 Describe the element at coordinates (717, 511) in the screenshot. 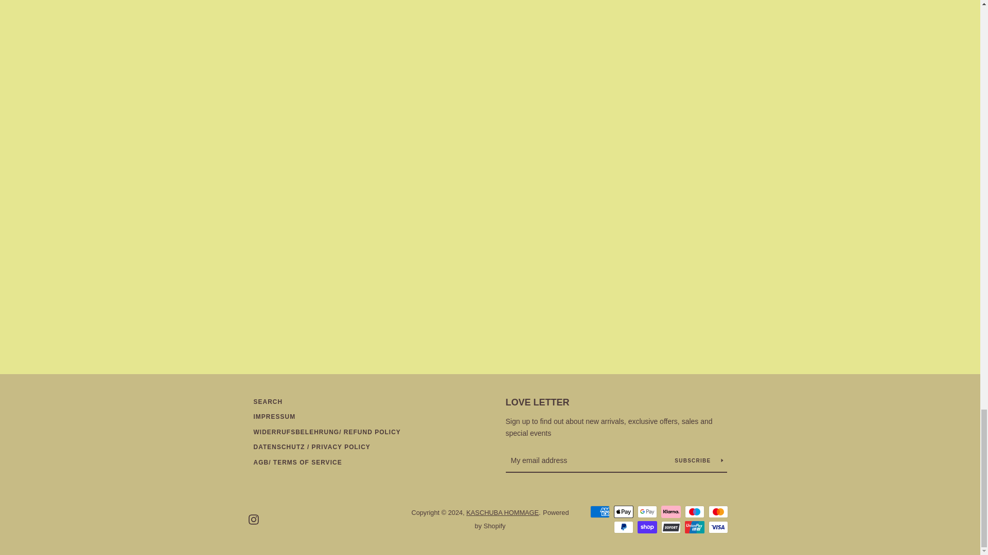

I see `Mastercard` at that location.